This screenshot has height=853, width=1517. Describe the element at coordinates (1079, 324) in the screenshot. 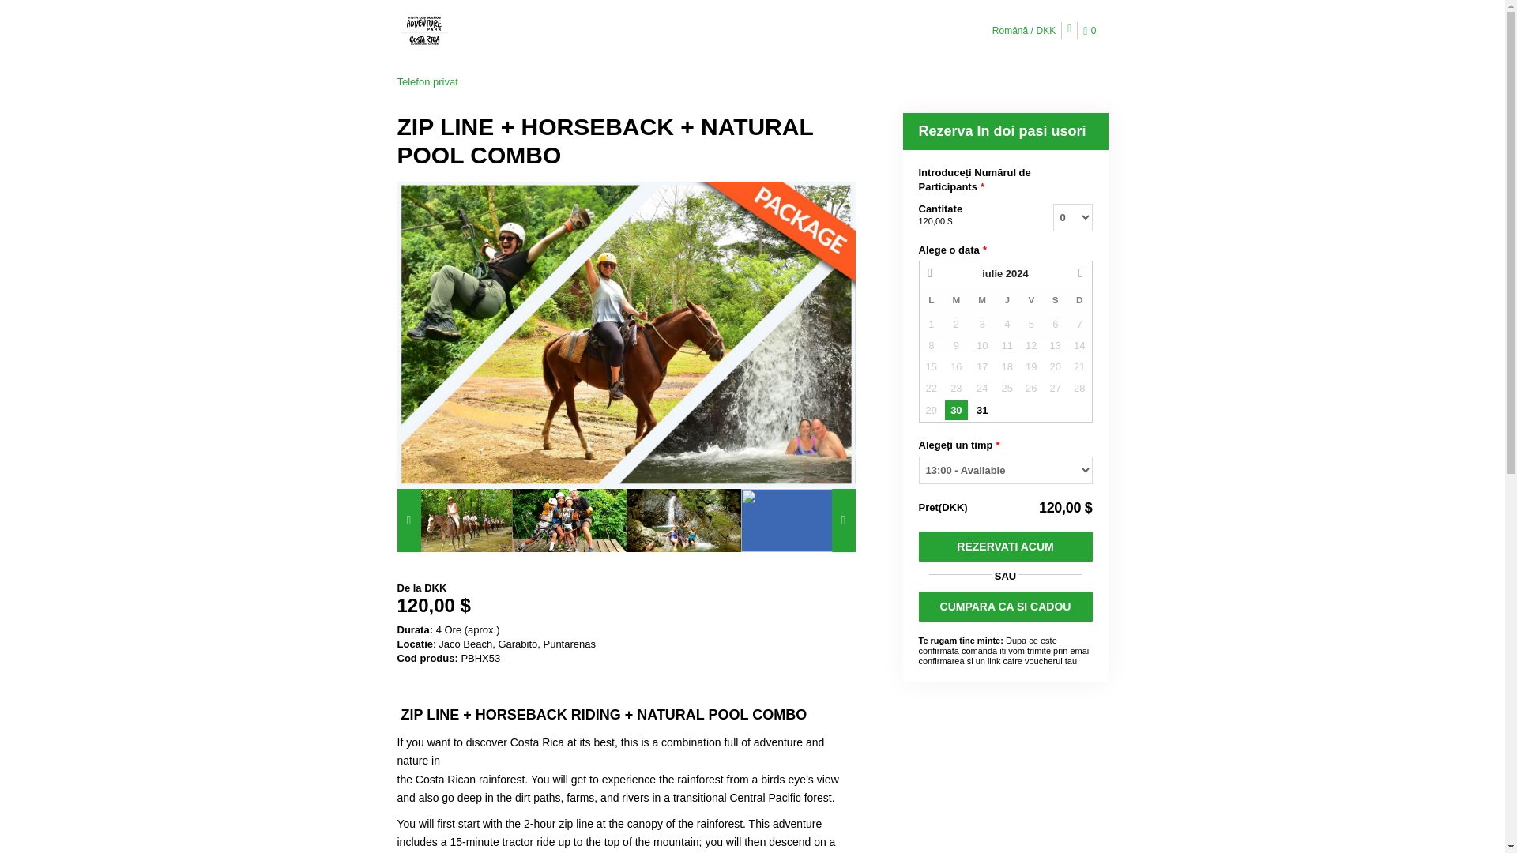

I see `Not available` at that location.